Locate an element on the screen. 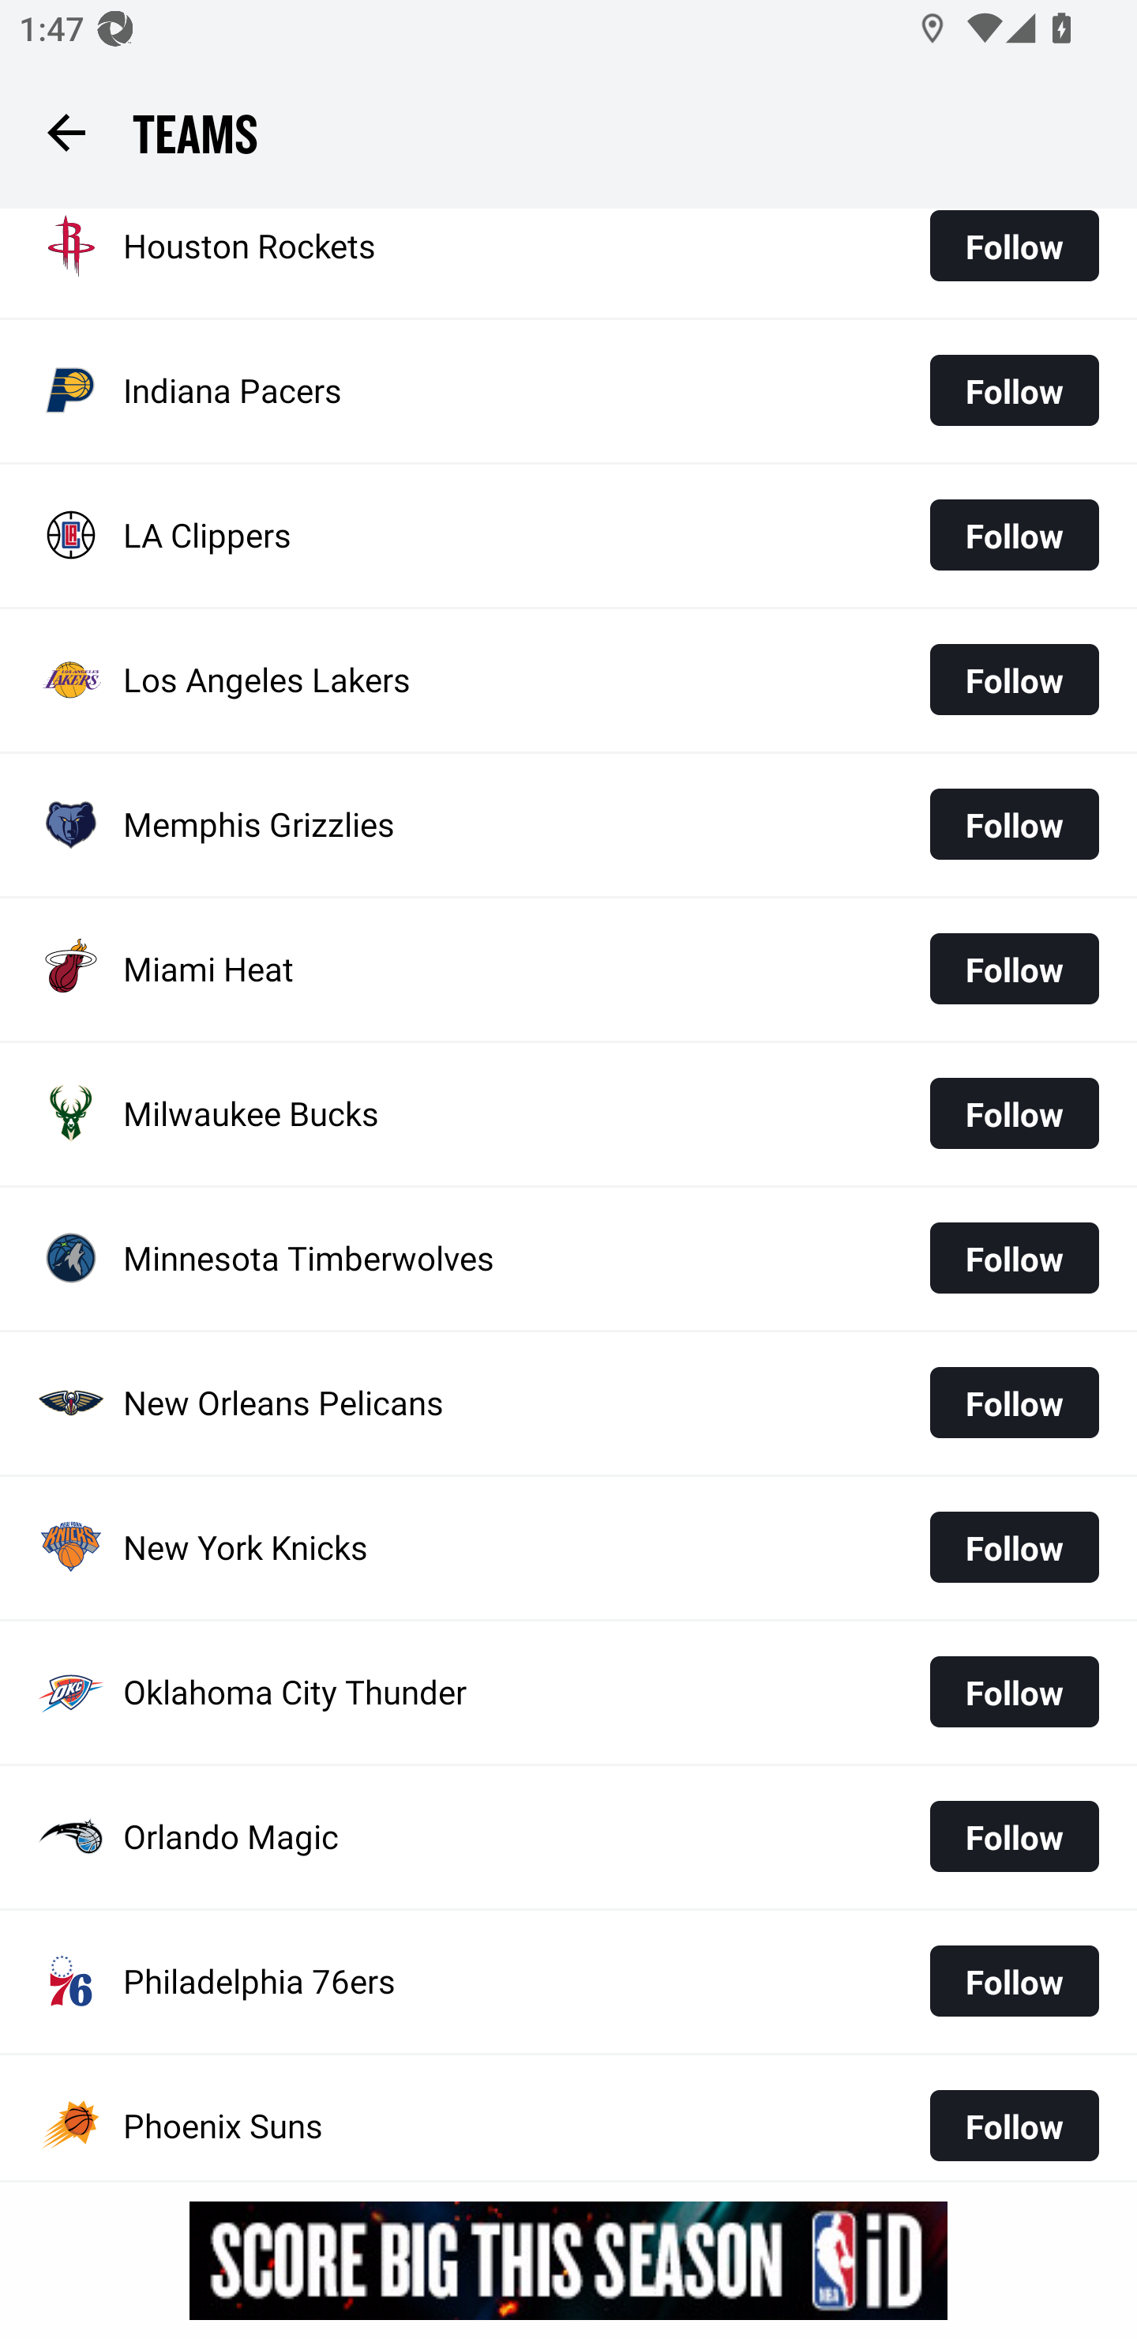 The image size is (1137, 2339). Follow is located at coordinates (1014, 1113).